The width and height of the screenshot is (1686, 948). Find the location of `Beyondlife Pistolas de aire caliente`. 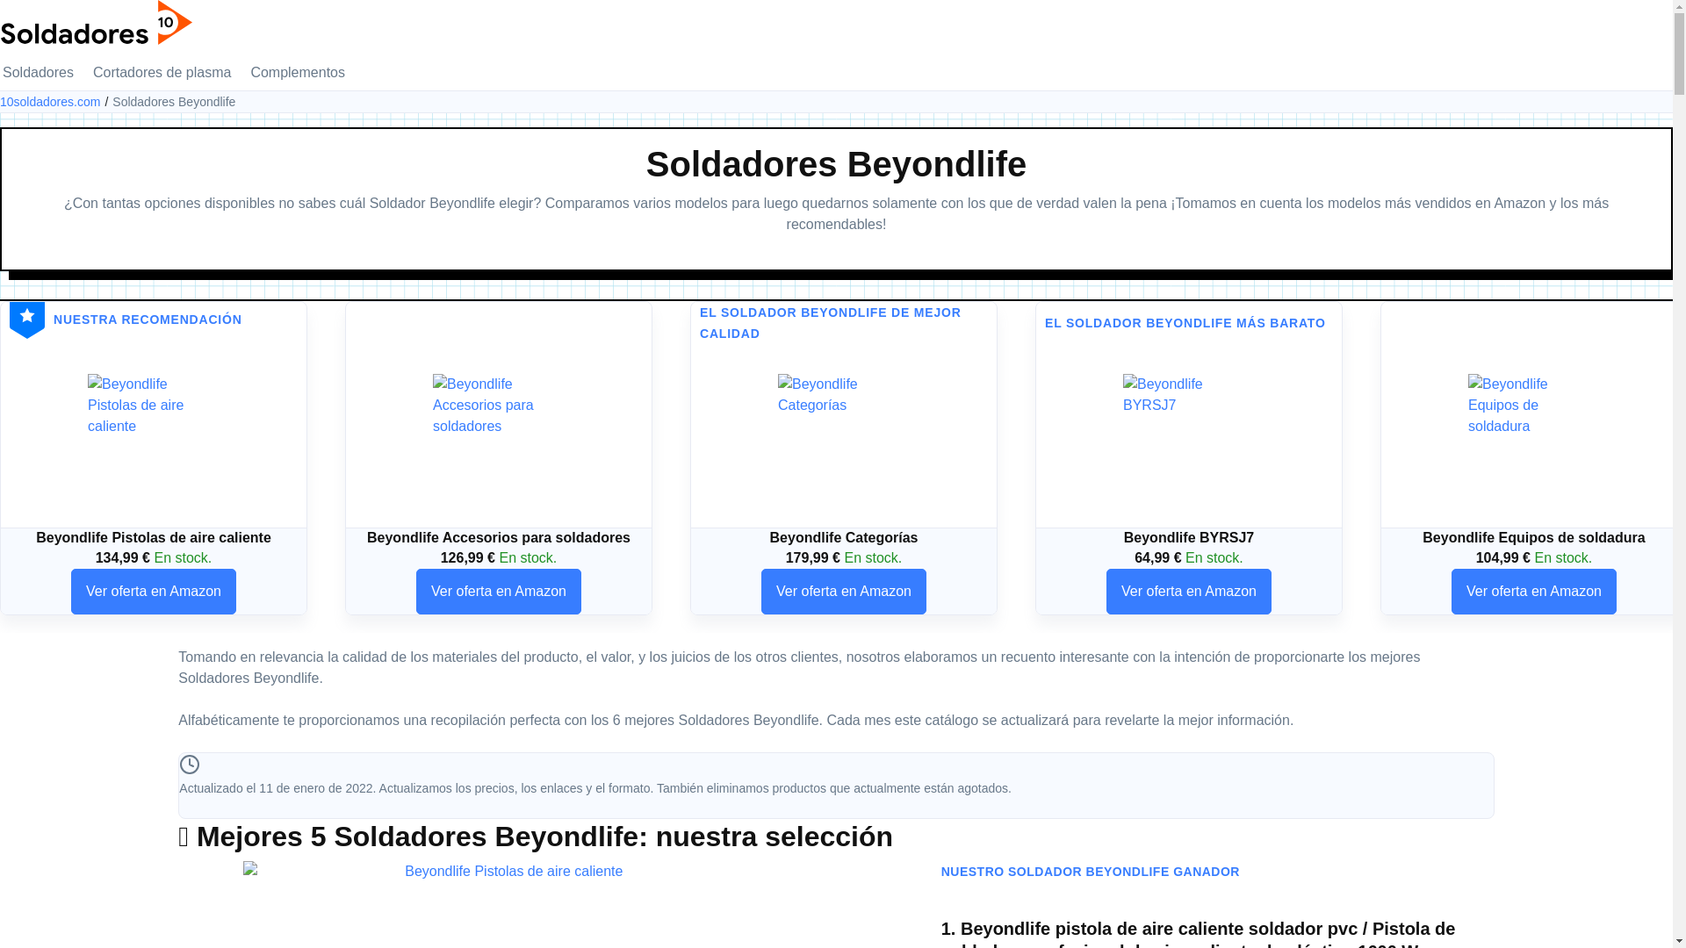

Beyondlife Pistolas de aire caliente is located at coordinates (154, 537).